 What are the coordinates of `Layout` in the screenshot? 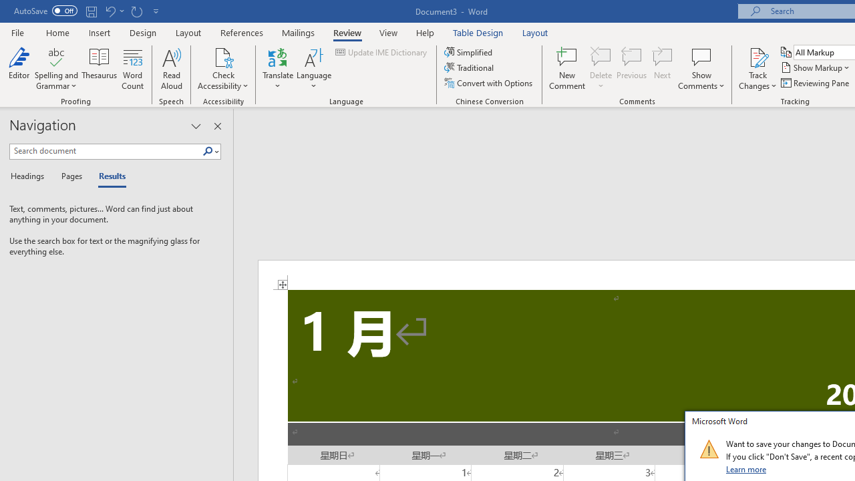 It's located at (535, 32).